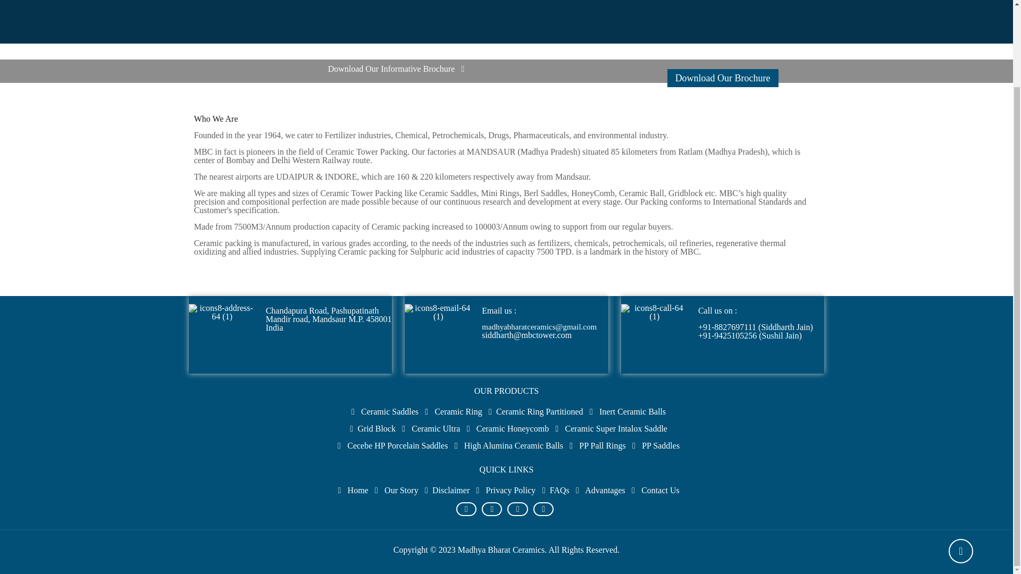 Image resolution: width=1021 pixels, height=574 pixels. Describe the element at coordinates (539, 411) in the screenshot. I see `Ceramic Ring Partitioned` at that location.